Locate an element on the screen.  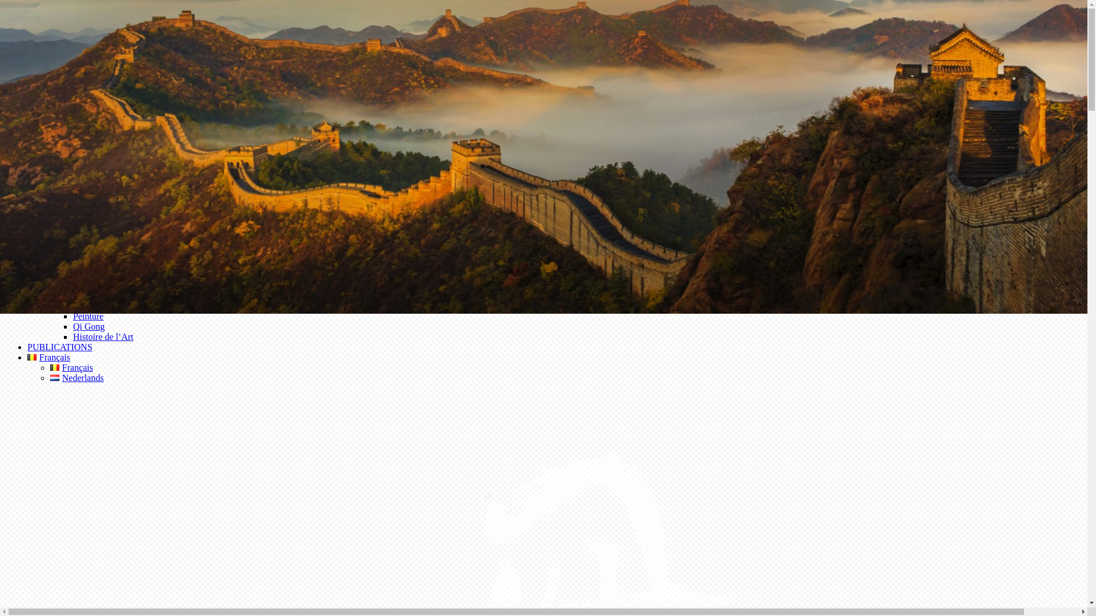
Qi Gong is located at coordinates (89, 326).